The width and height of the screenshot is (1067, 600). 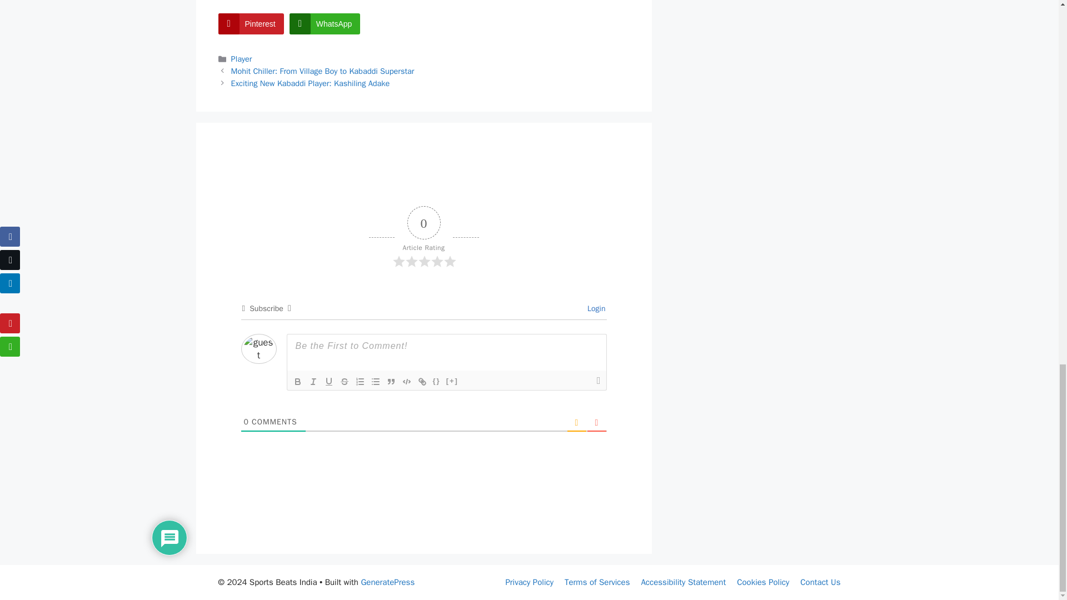 What do you see at coordinates (329, 381) in the screenshot?
I see `Underline` at bounding box center [329, 381].